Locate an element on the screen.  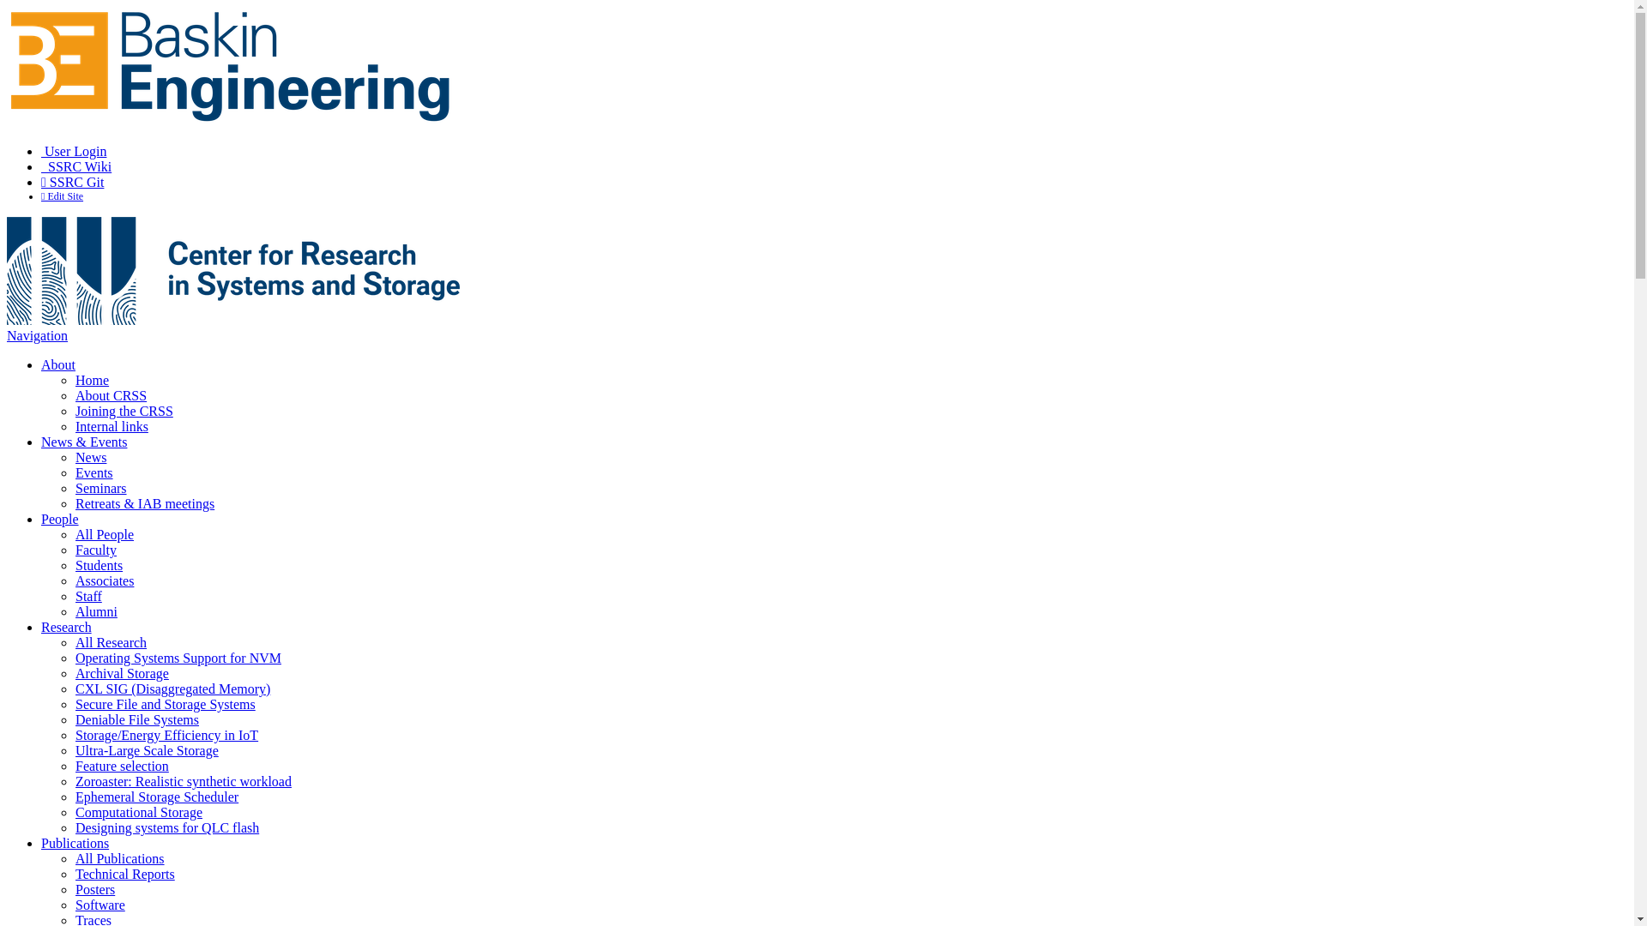
Associates is located at coordinates (105, 581).